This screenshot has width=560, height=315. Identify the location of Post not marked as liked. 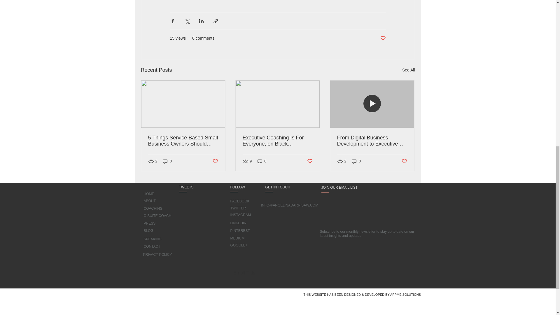
(310, 161).